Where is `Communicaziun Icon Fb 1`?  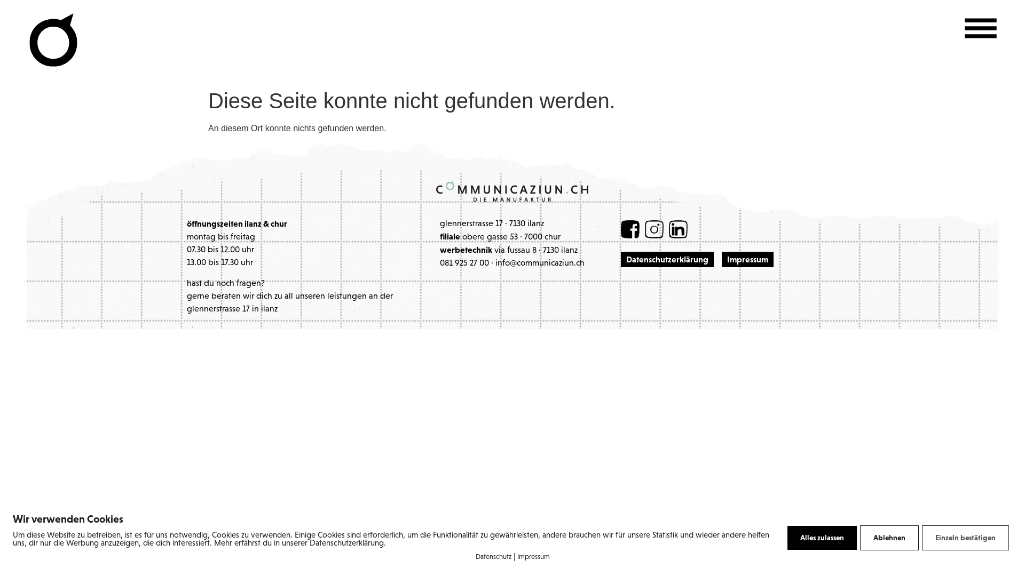
Communicaziun Icon Fb 1 is located at coordinates (630, 229).